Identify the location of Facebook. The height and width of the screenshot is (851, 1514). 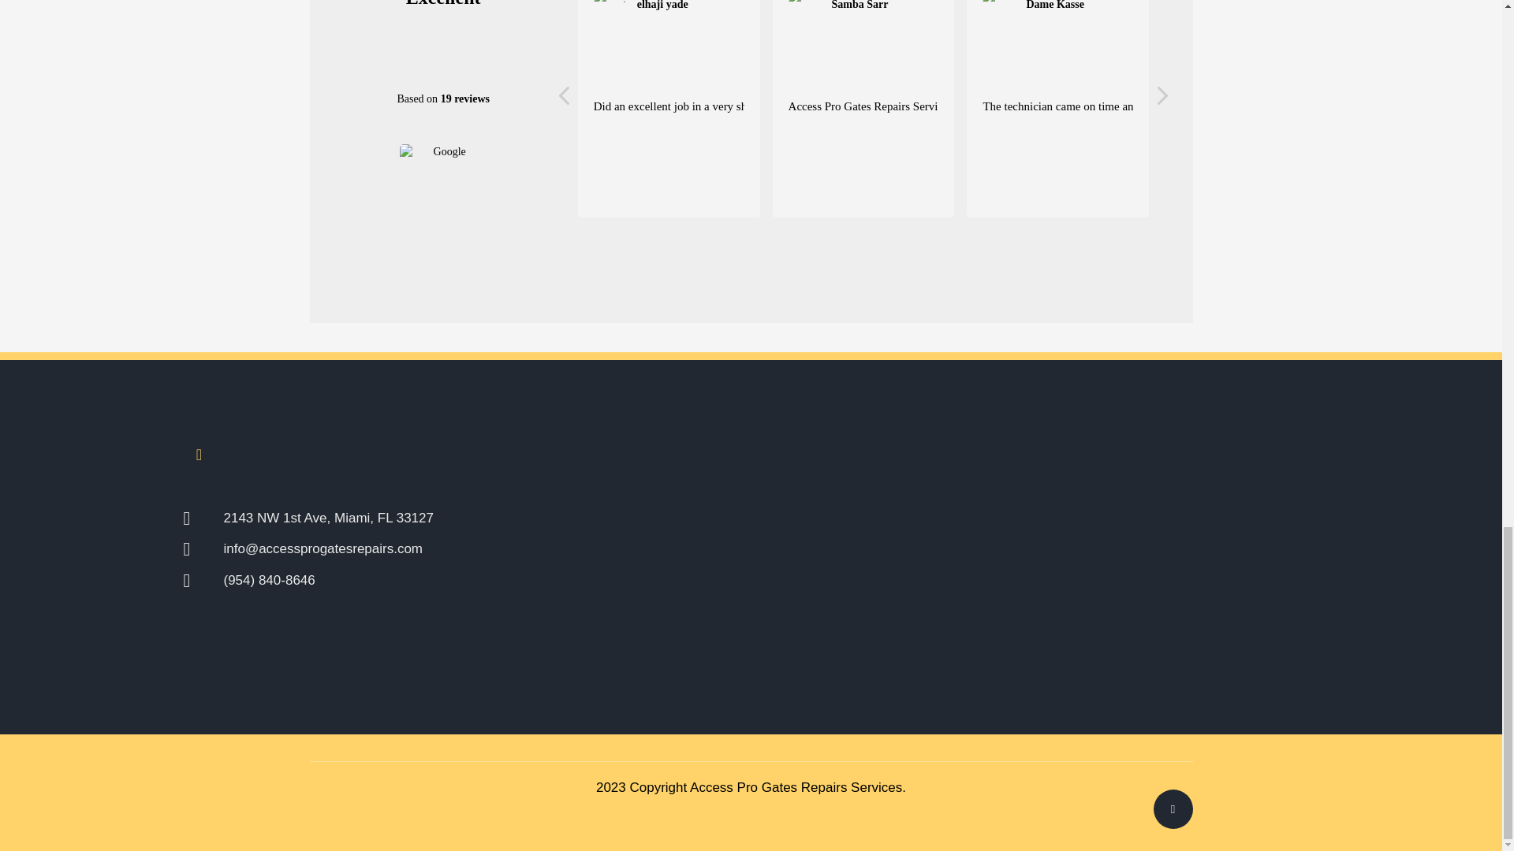
(199, 455).